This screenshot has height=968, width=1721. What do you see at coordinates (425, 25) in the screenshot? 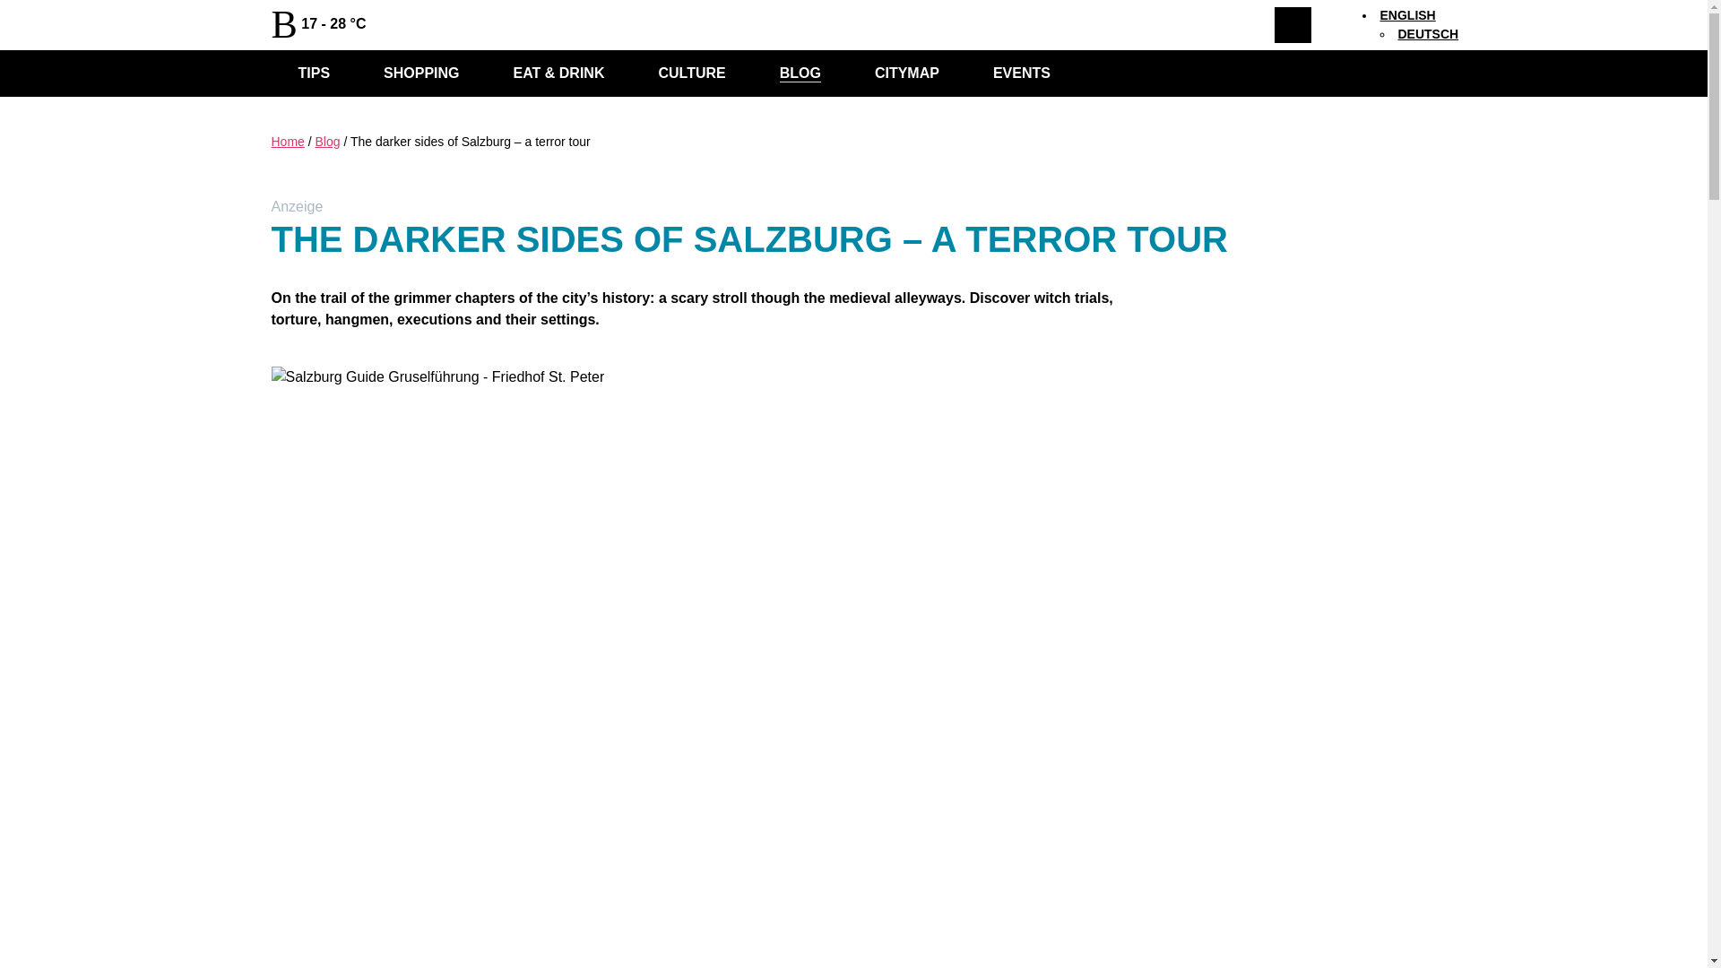
I see `Facebook` at bounding box center [425, 25].